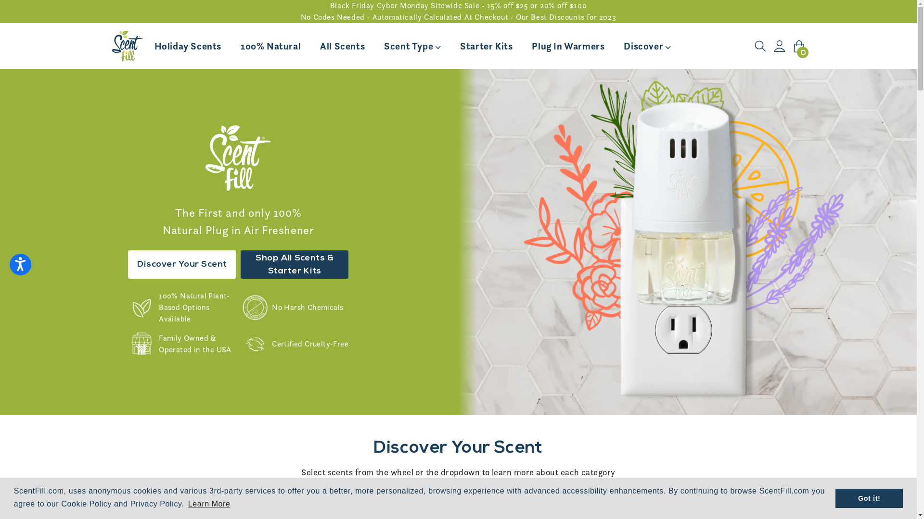 Image resolution: width=924 pixels, height=519 pixels. I want to click on Plug In Warmers, so click(568, 46).